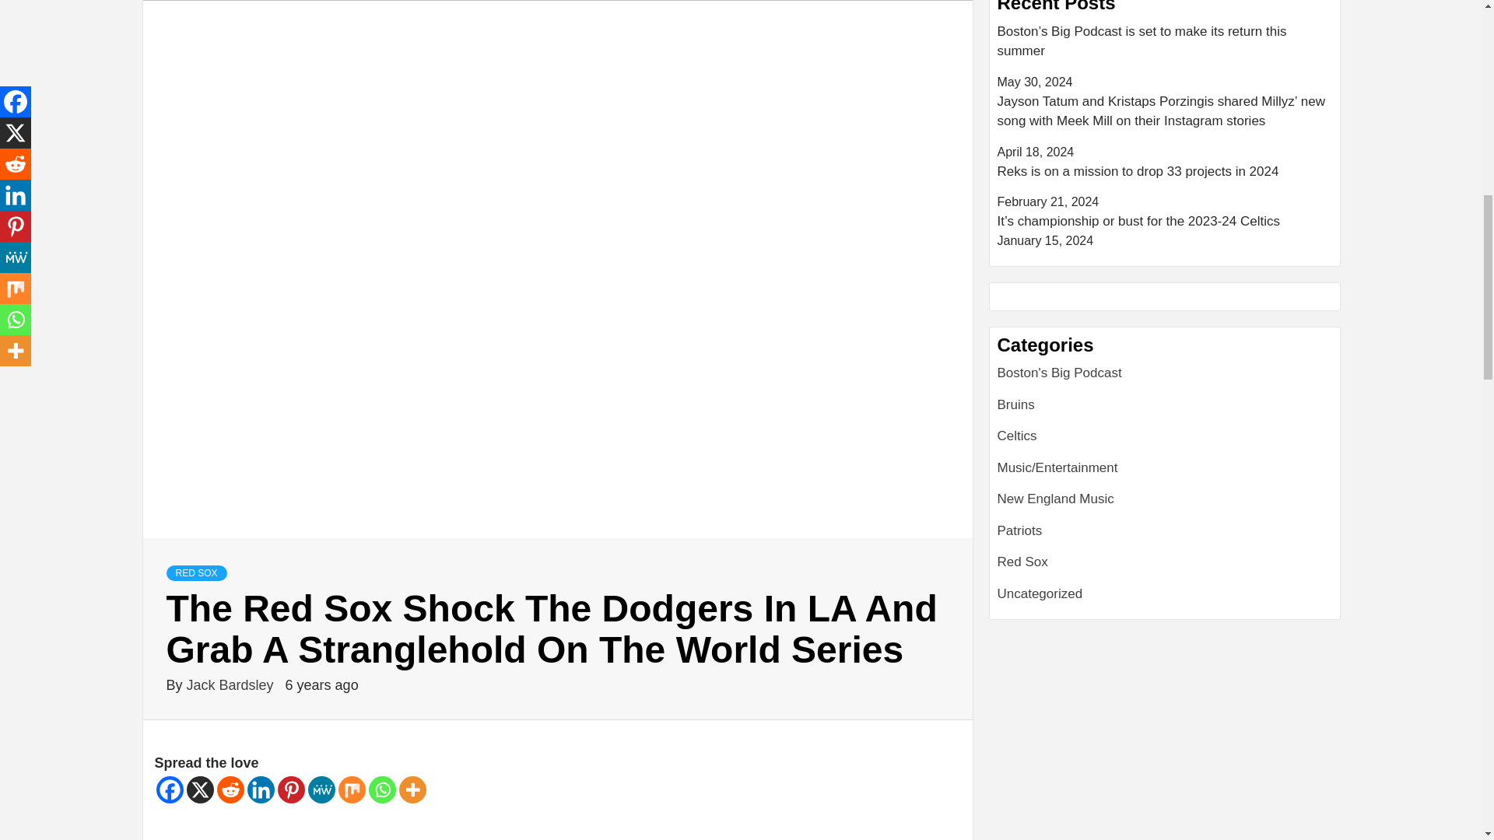 This screenshot has width=1494, height=840. I want to click on Reddit, so click(230, 789).